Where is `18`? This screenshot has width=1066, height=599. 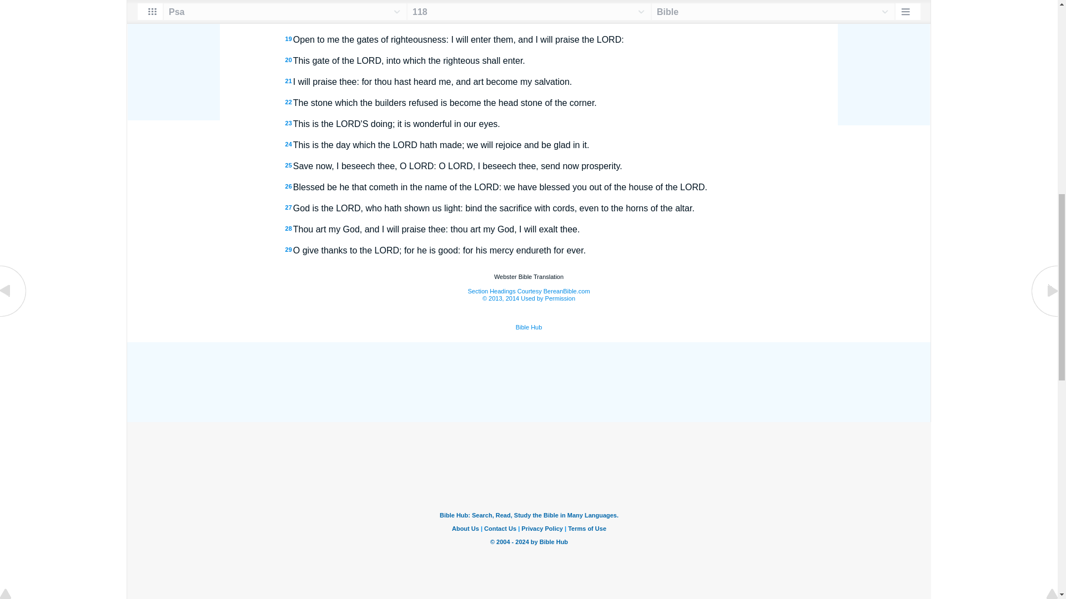 18 is located at coordinates (289, 17).